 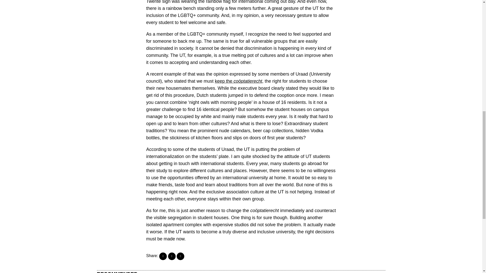 I want to click on Share on Facebook, so click(x=163, y=256).